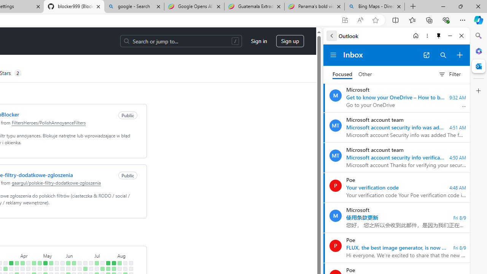 Image resolution: width=487 pixels, height=274 pixels. What do you see at coordinates (33, 269) in the screenshot?
I see `No contributions on April 22nd.` at bounding box center [33, 269].